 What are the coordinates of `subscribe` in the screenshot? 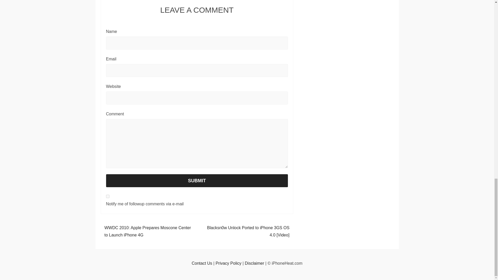 It's located at (107, 196).